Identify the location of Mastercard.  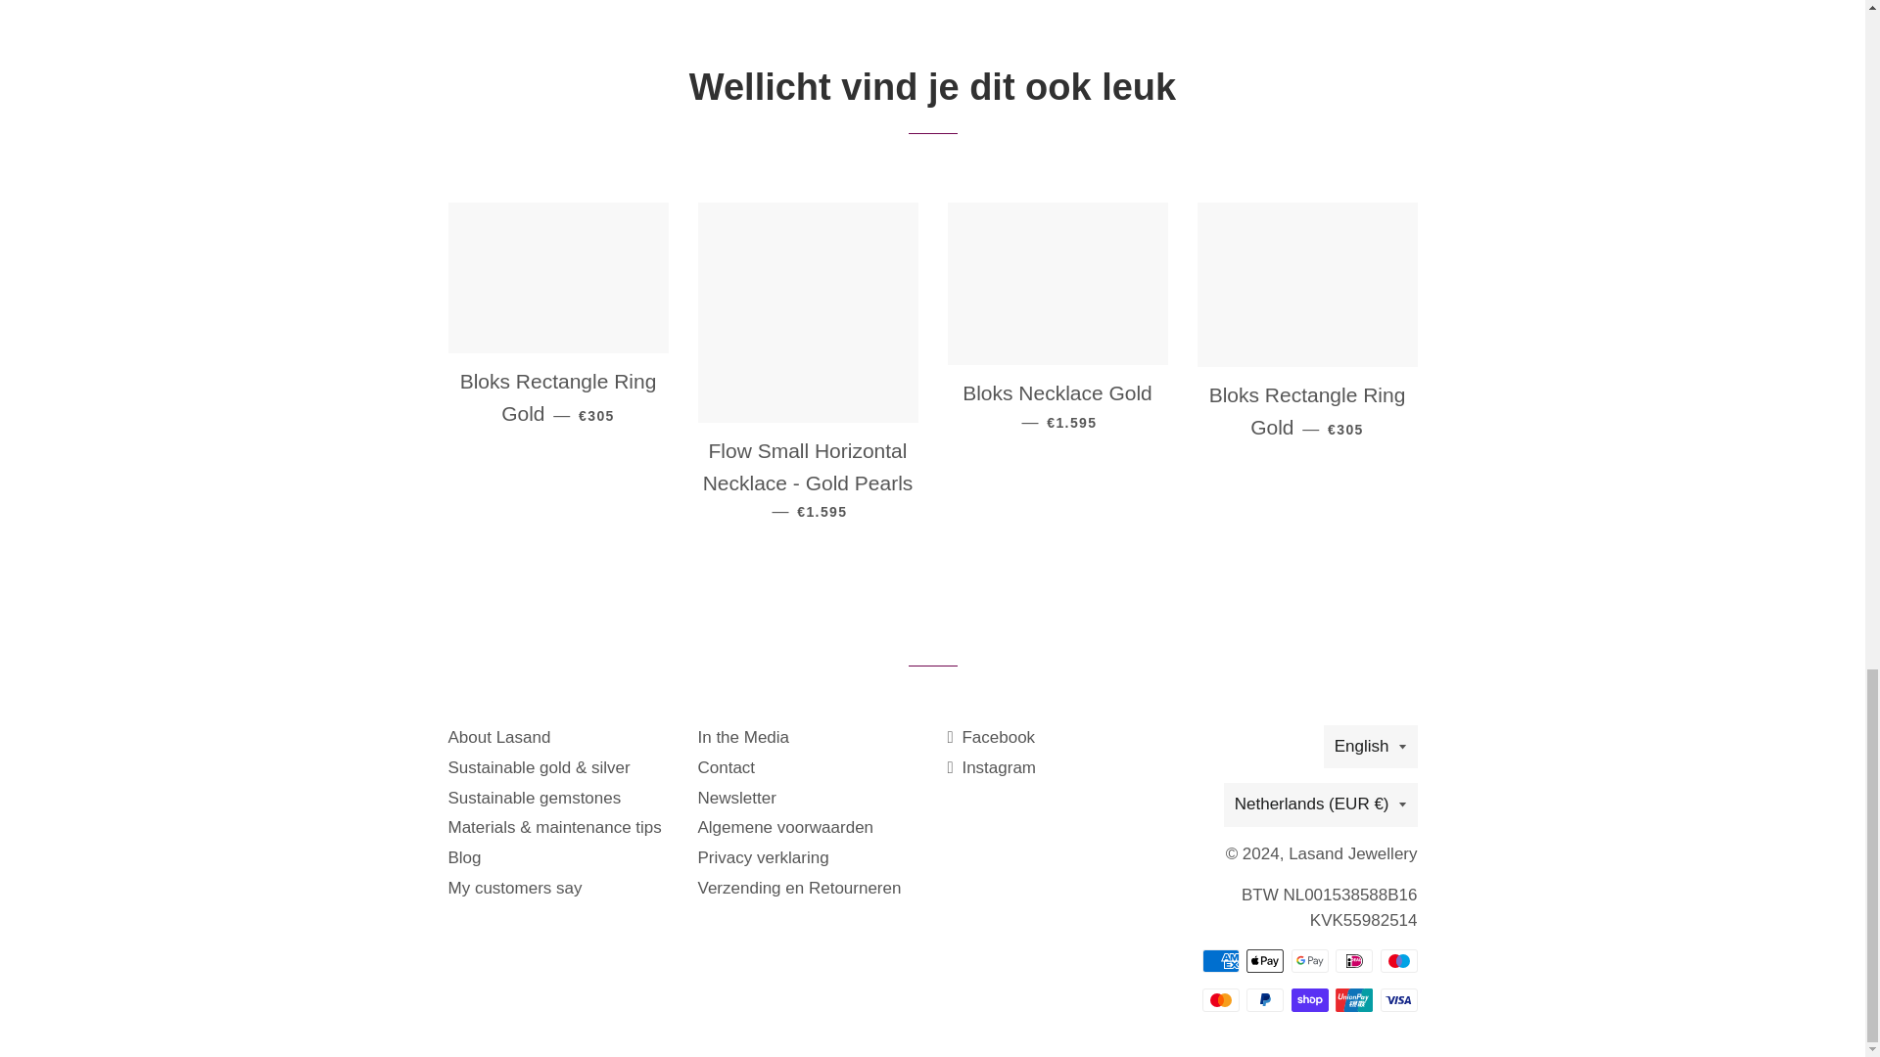
(1220, 999).